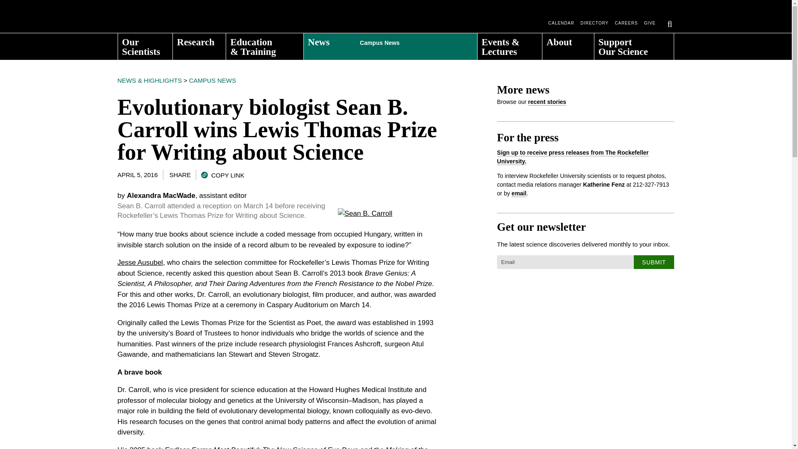  What do you see at coordinates (391, 44) in the screenshot?
I see `News` at bounding box center [391, 44].